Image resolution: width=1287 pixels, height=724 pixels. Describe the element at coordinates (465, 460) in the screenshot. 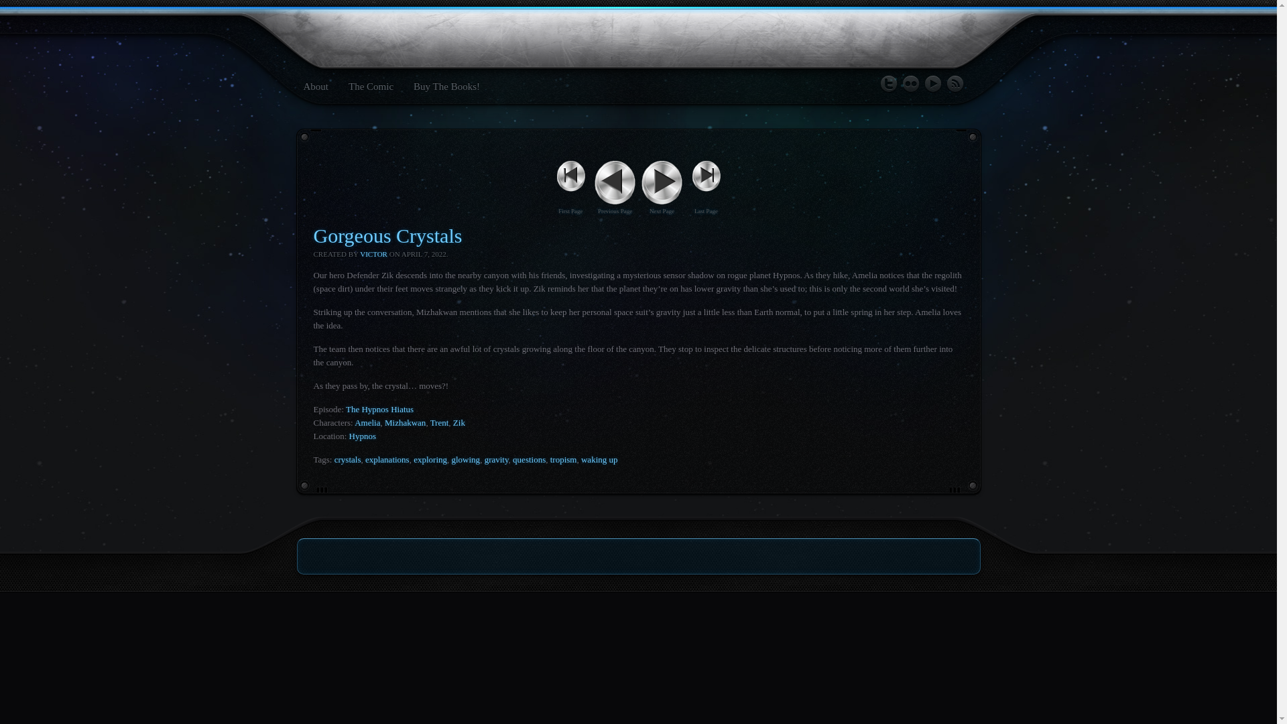

I see `glowing` at that location.